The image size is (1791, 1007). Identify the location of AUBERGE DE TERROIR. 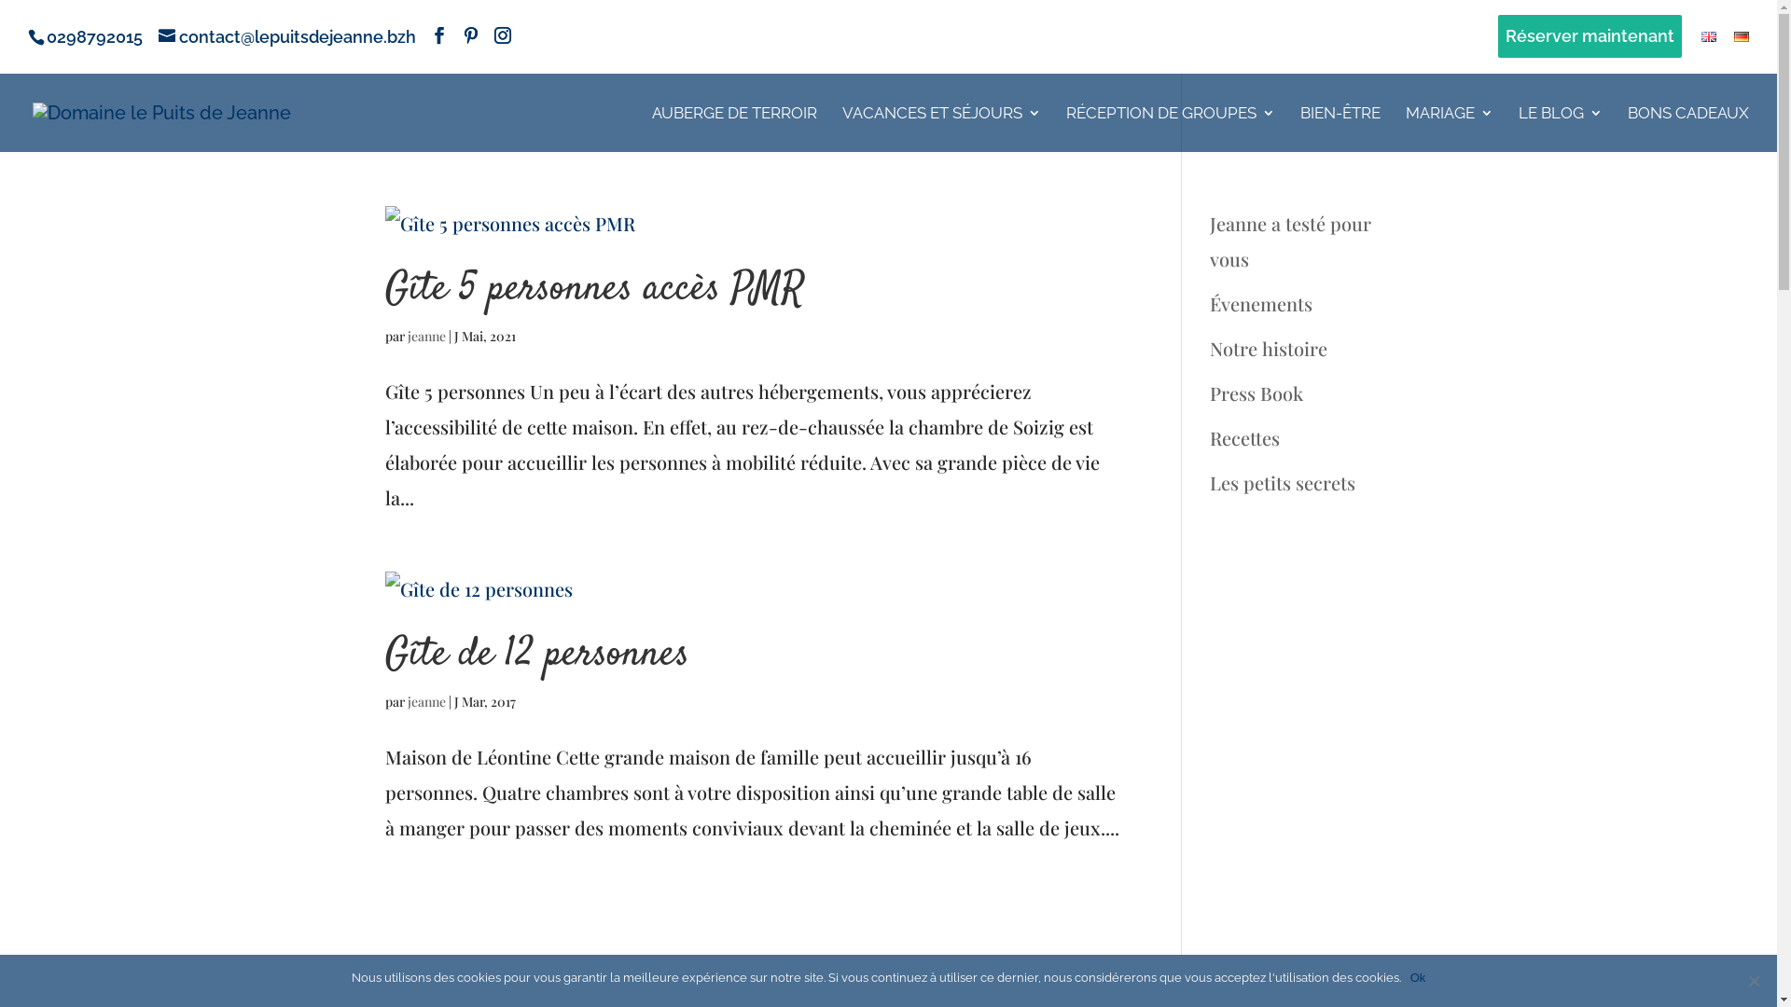
(735, 129).